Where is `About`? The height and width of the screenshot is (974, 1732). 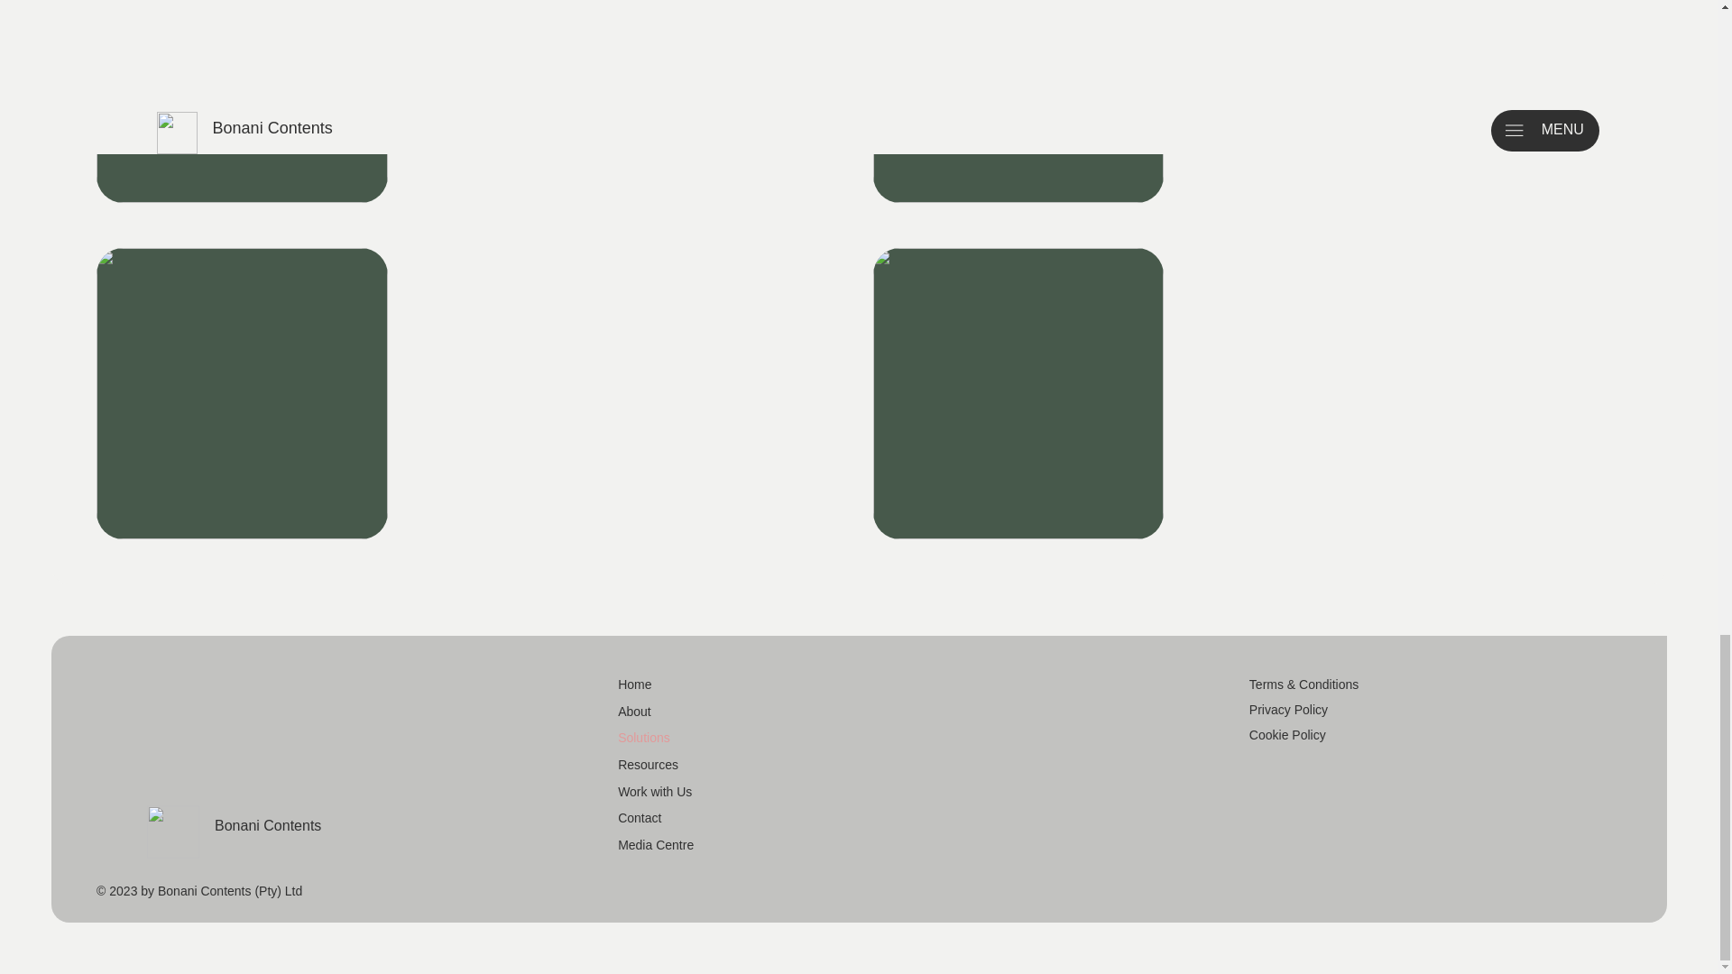 About is located at coordinates (698, 712).